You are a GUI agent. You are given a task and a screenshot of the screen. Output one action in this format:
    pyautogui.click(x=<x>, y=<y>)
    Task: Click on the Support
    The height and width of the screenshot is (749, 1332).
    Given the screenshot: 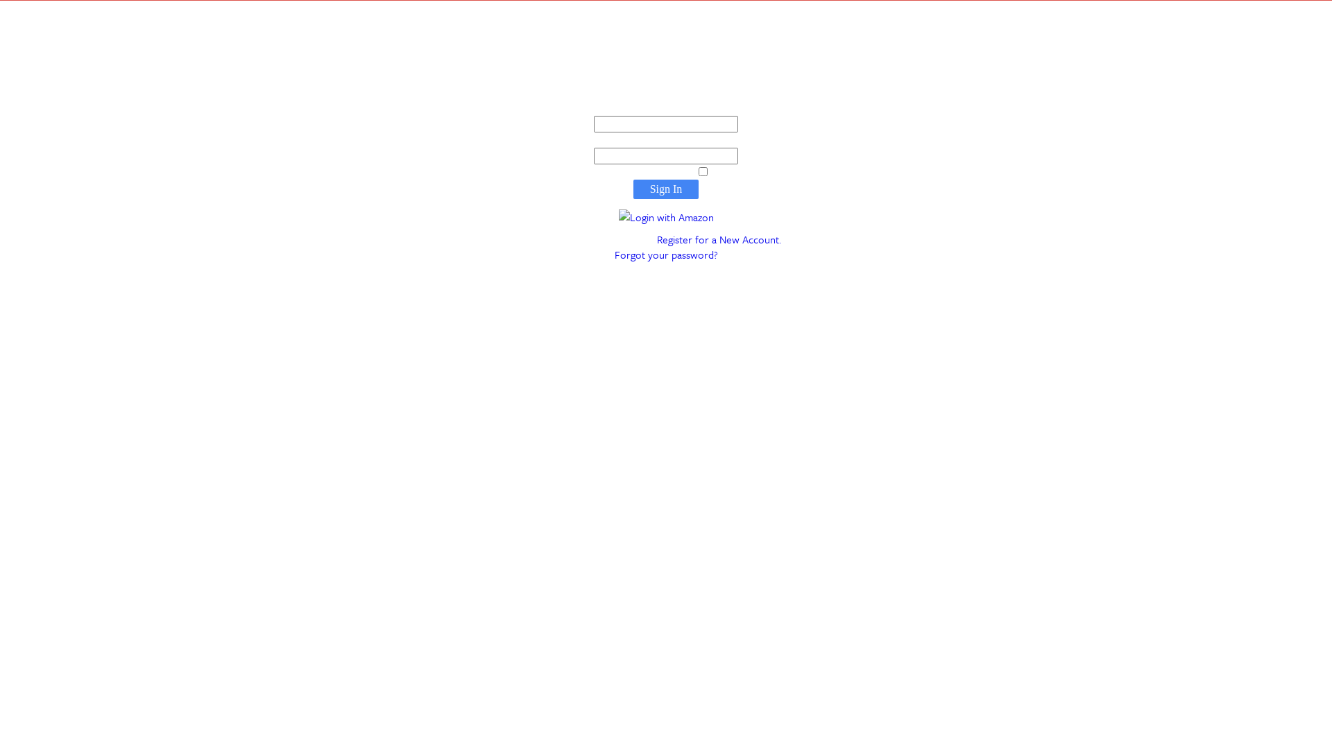 What is the action you would take?
    pyautogui.click(x=683, y=352)
    